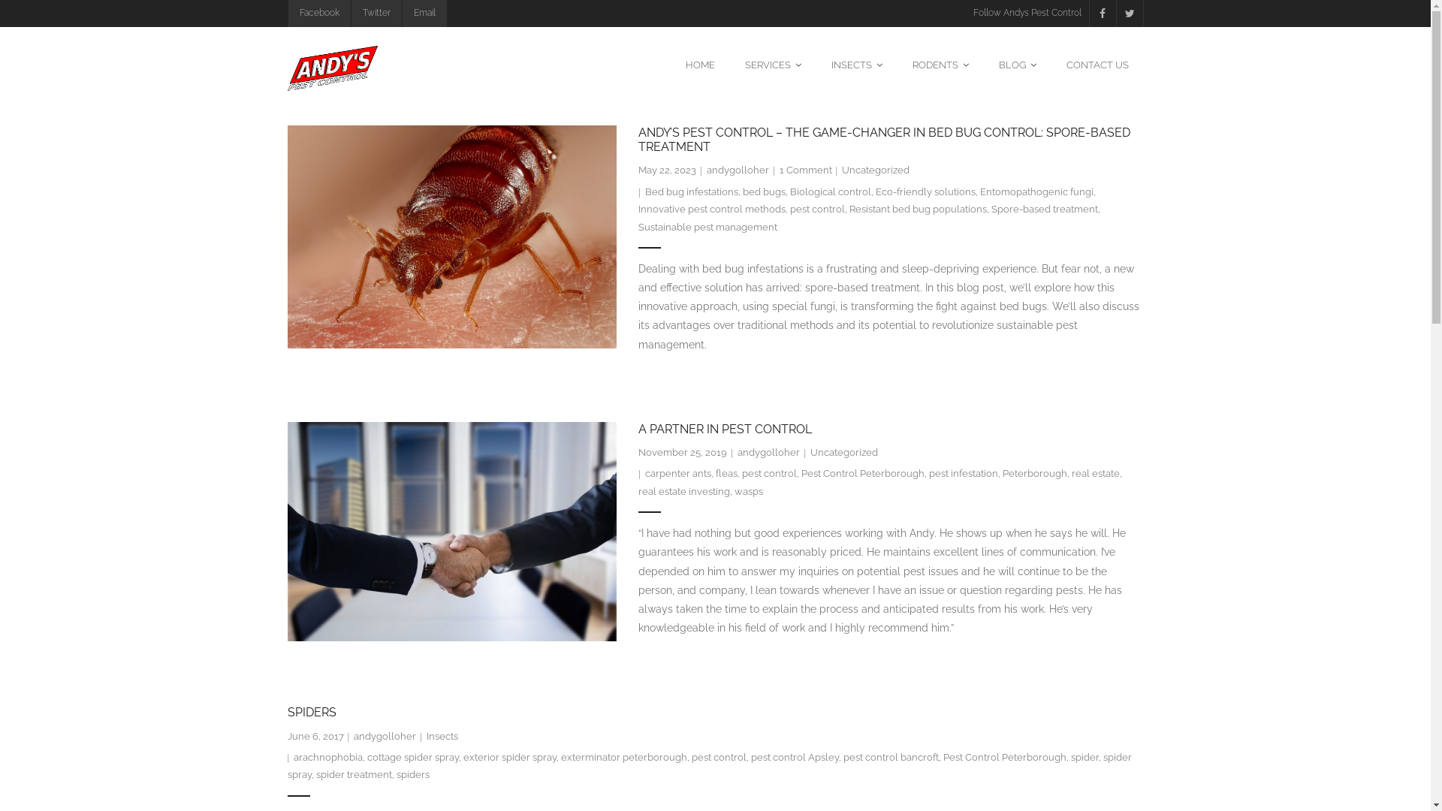 This screenshot has height=811, width=1442. I want to click on spider treatment, so click(353, 775).